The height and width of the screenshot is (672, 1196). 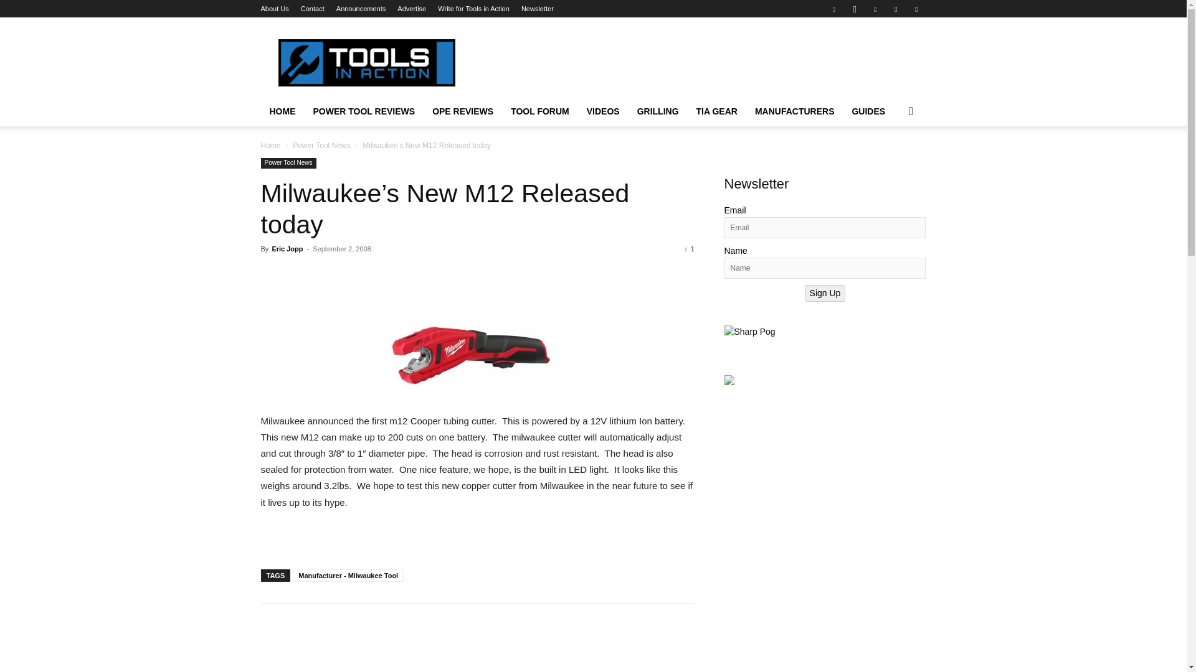 I want to click on Tools in Action, so click(x=366, y=62).